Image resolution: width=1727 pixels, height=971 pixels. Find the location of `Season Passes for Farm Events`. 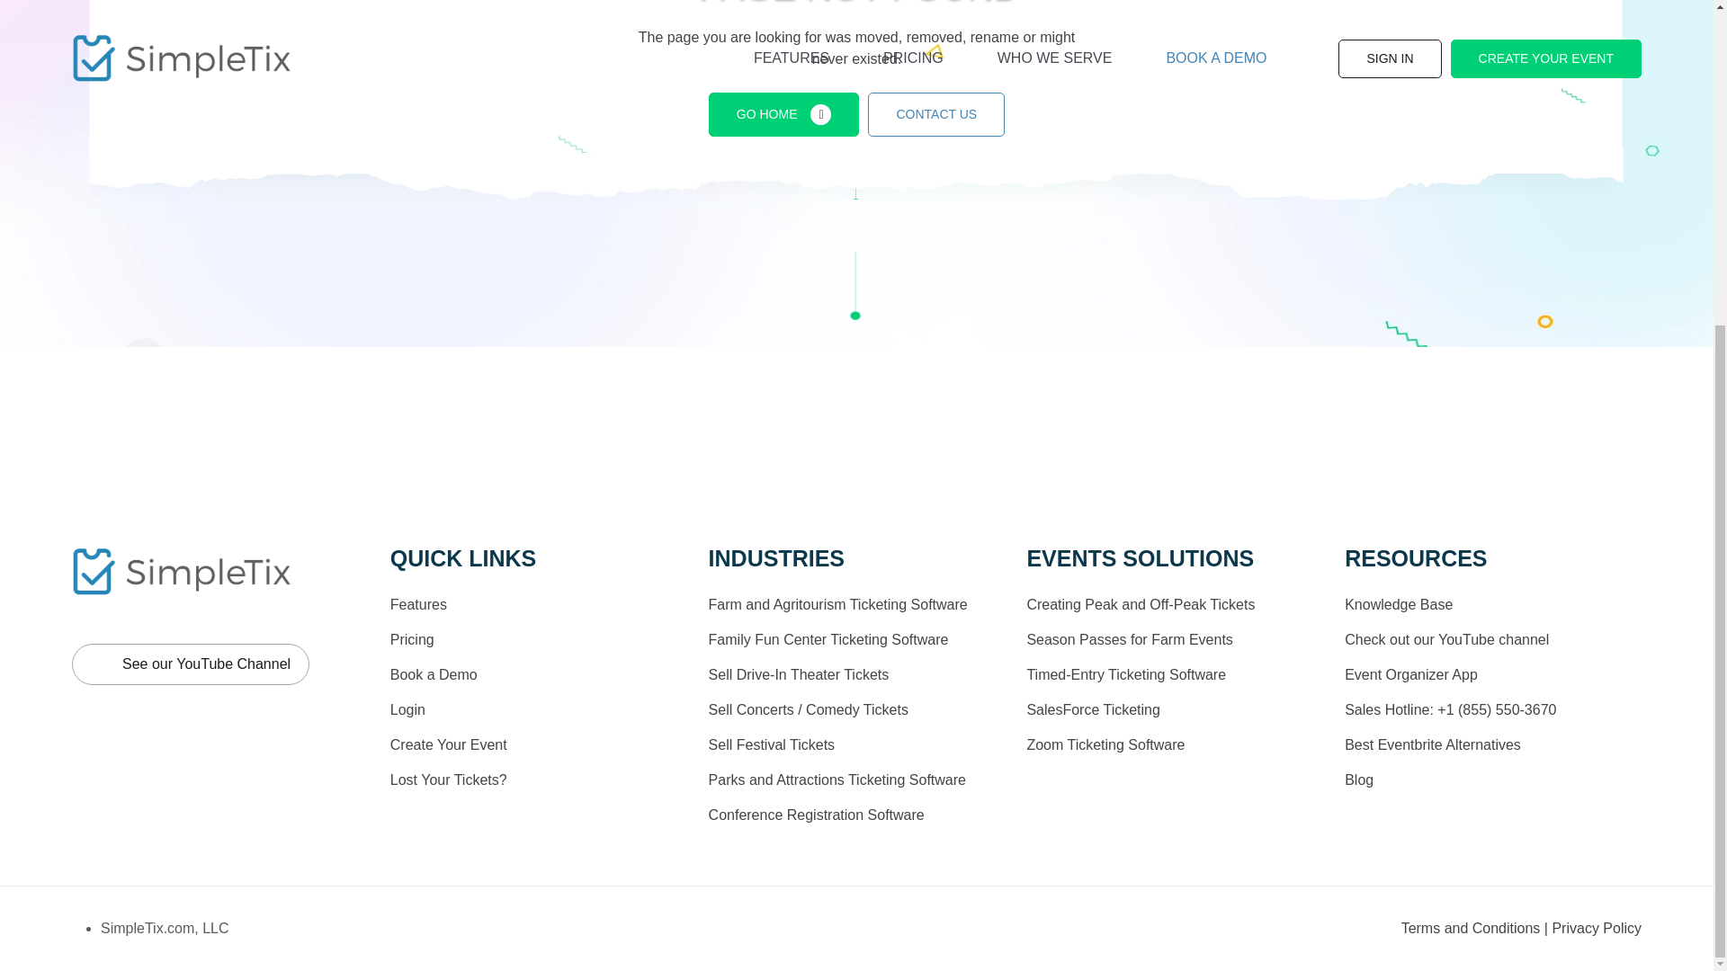

Season Passes for Farm Events is located at coordinates (1129, 640).